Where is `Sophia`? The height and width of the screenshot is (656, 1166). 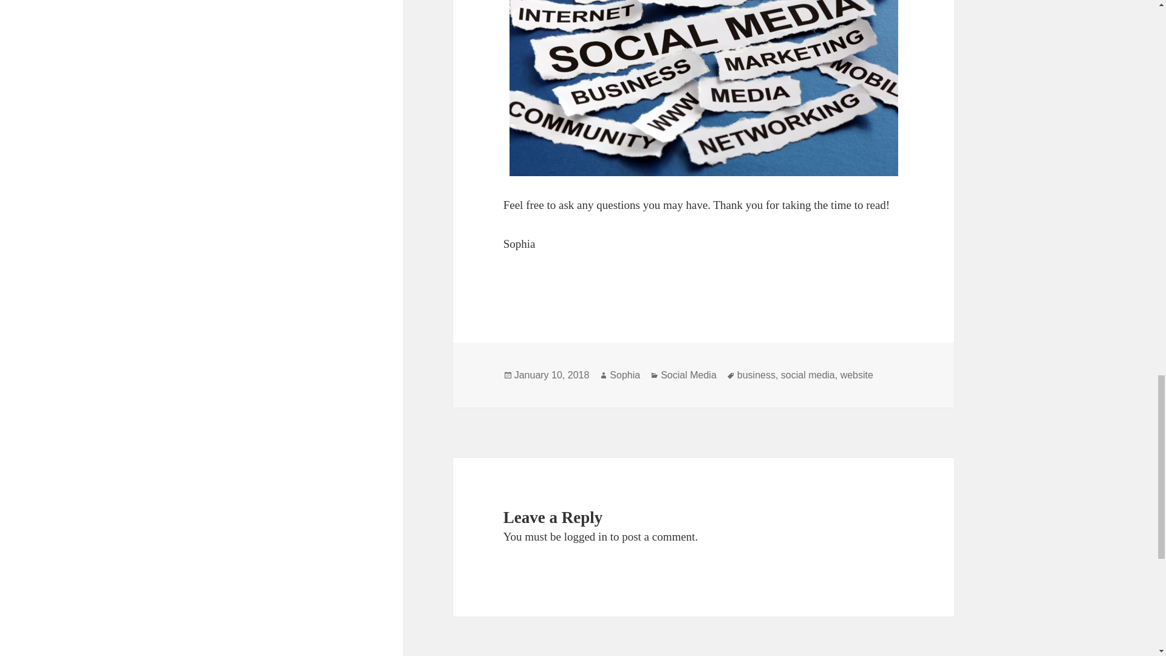 Sophia is located at coordinates (625, 375).